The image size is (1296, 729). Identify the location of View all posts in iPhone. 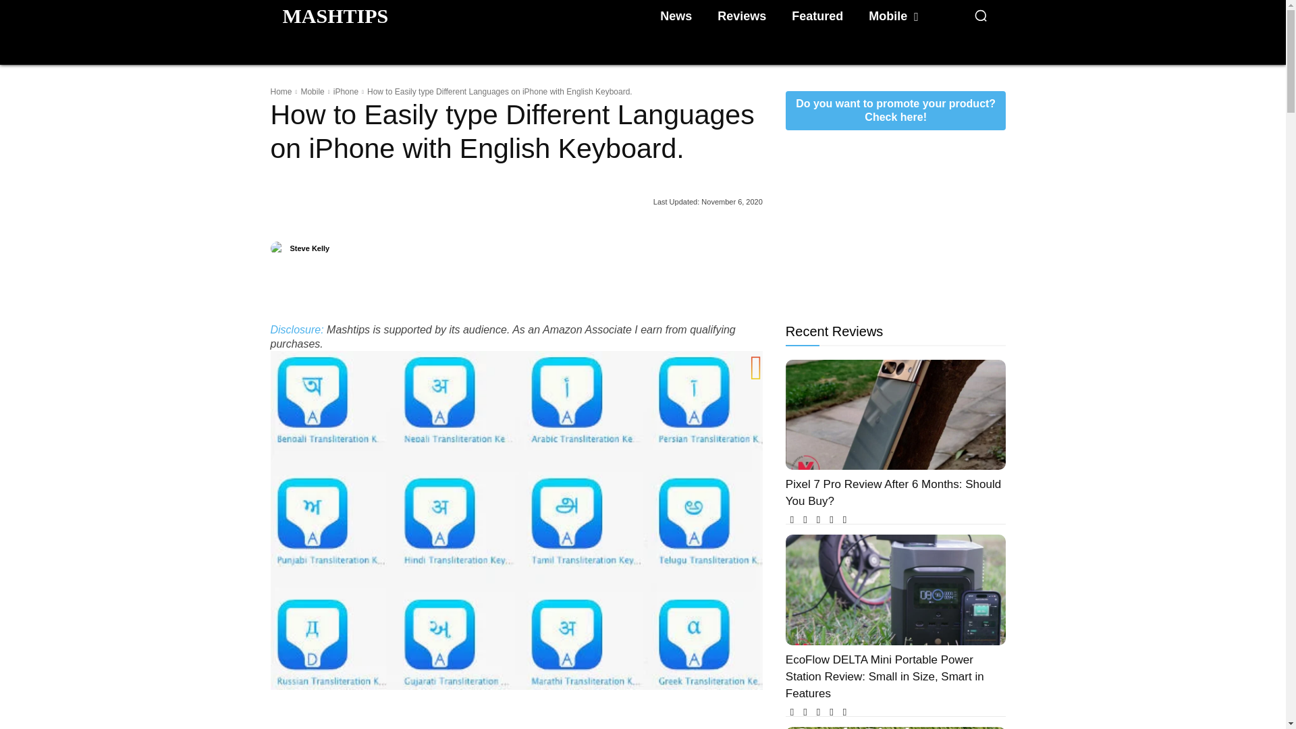
(346, 91).